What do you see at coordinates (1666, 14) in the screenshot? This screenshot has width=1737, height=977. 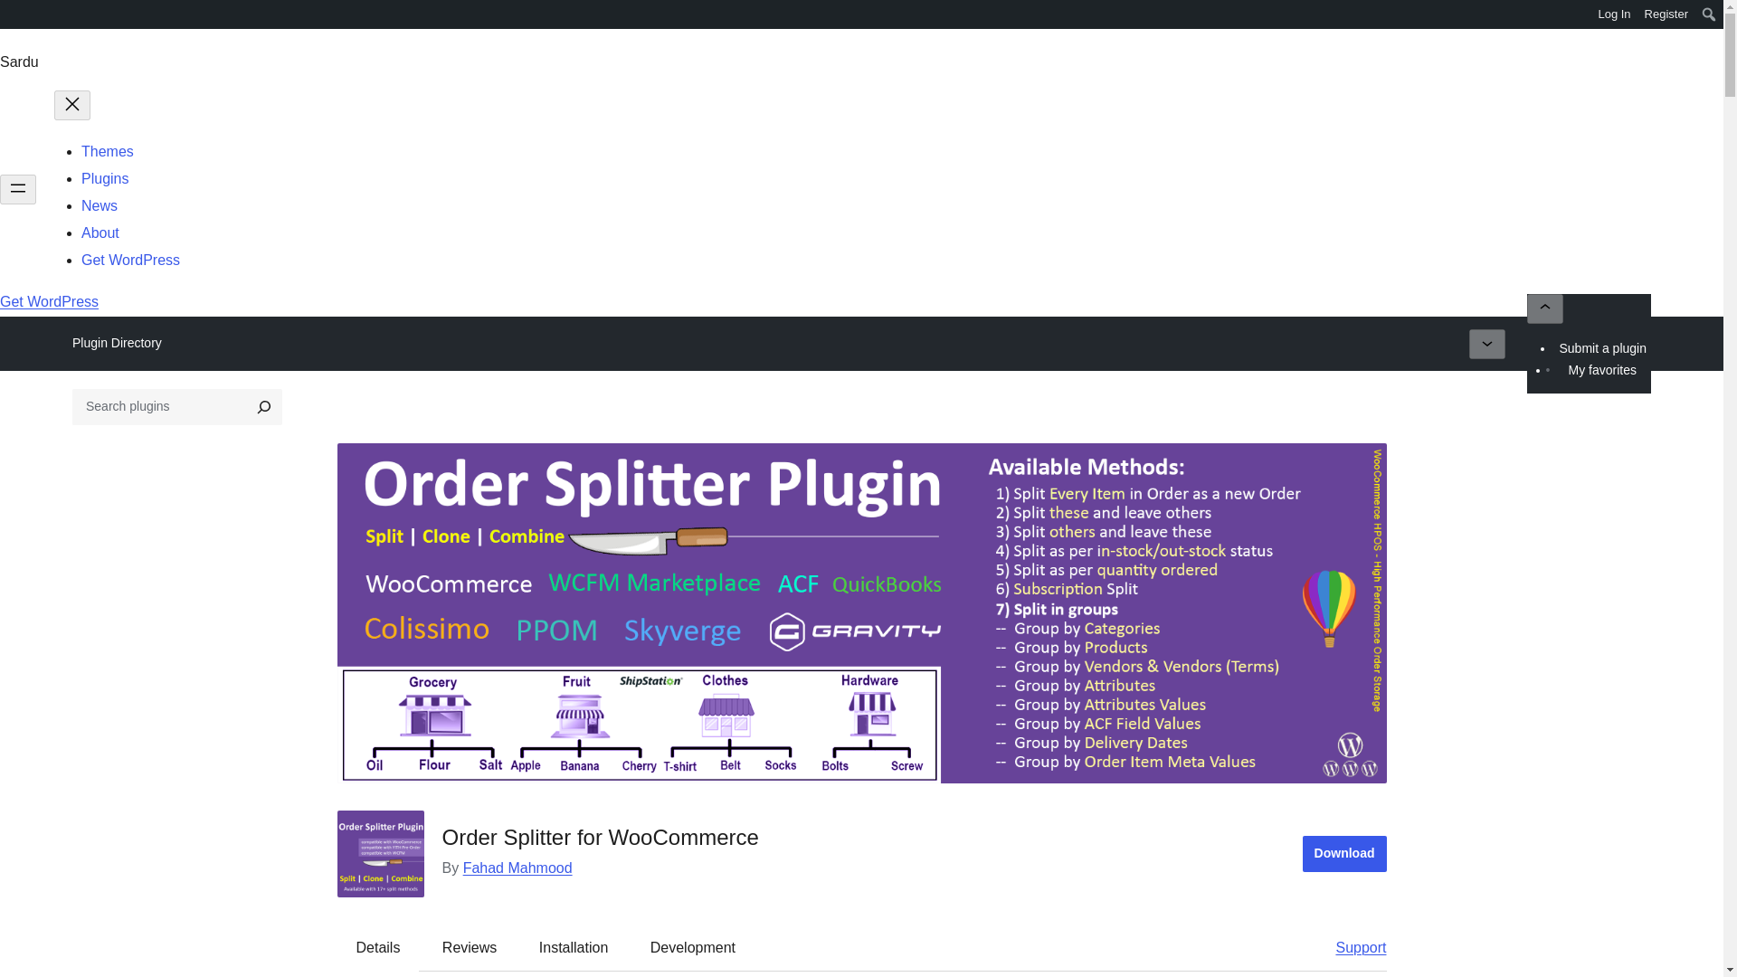 I see `Register` at bounding box center [1666, 14].